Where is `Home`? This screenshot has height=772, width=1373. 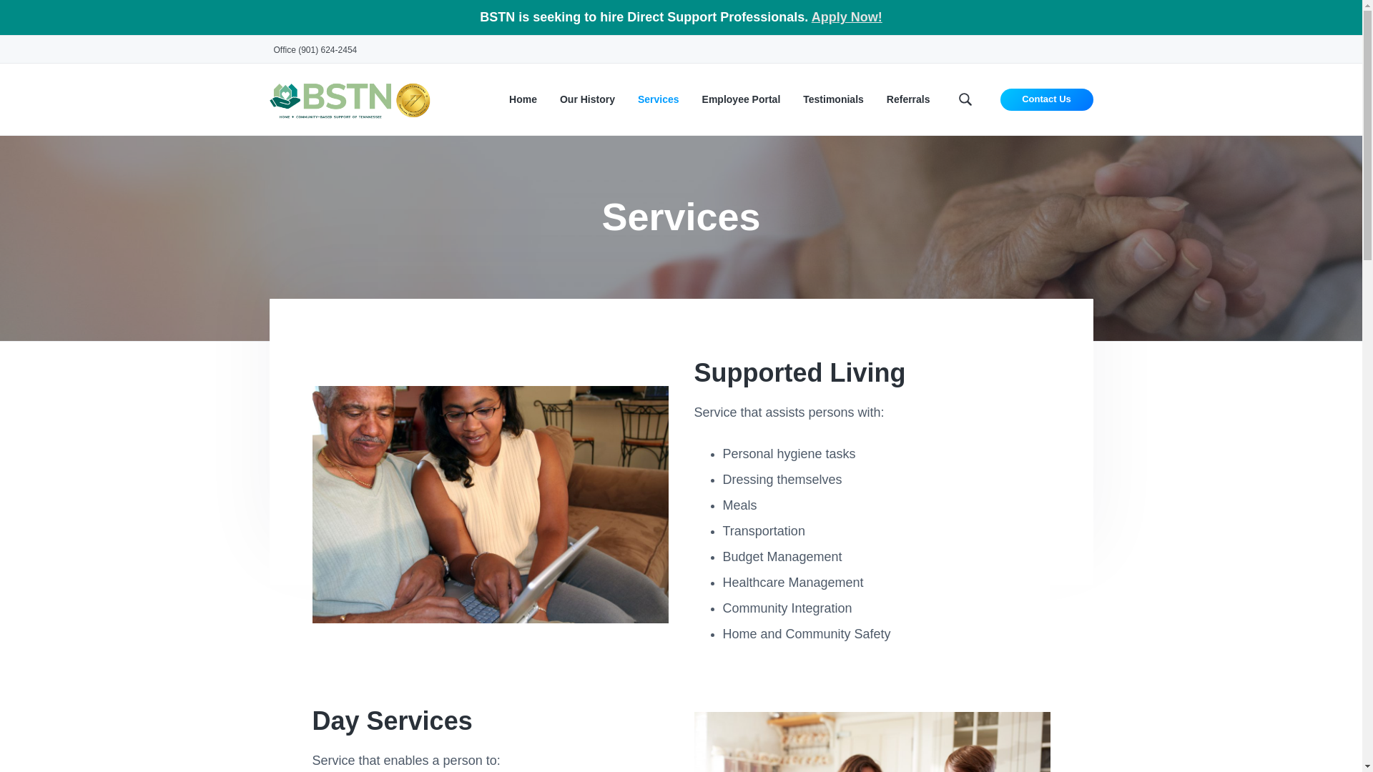
Home is located at coordinates (523, 100).